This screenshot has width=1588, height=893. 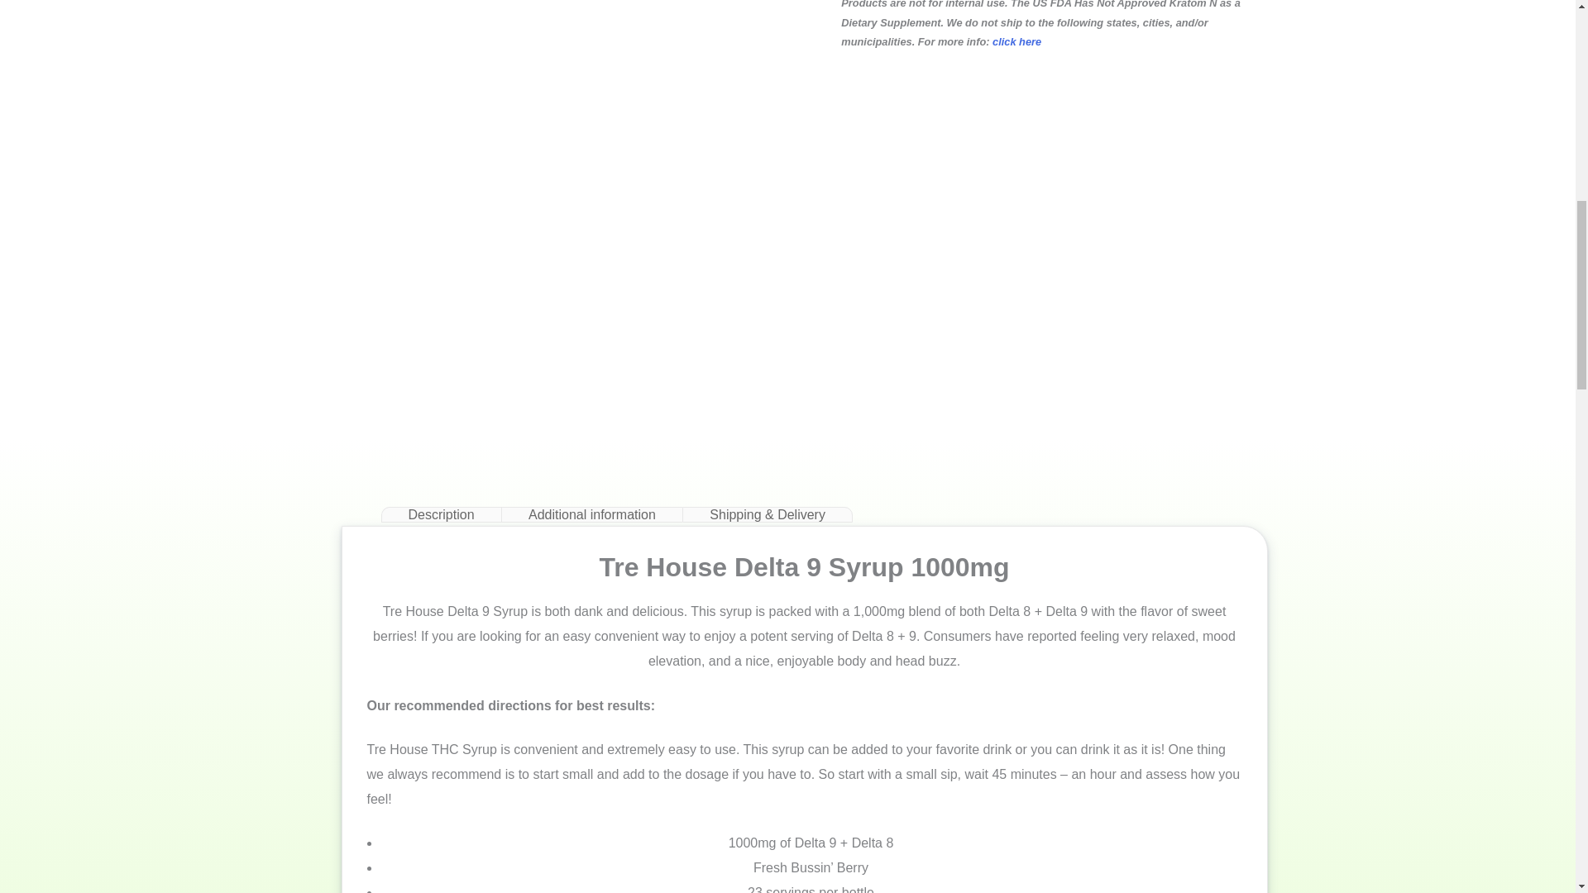 I want to click on Description, so click(x=440, y=514).